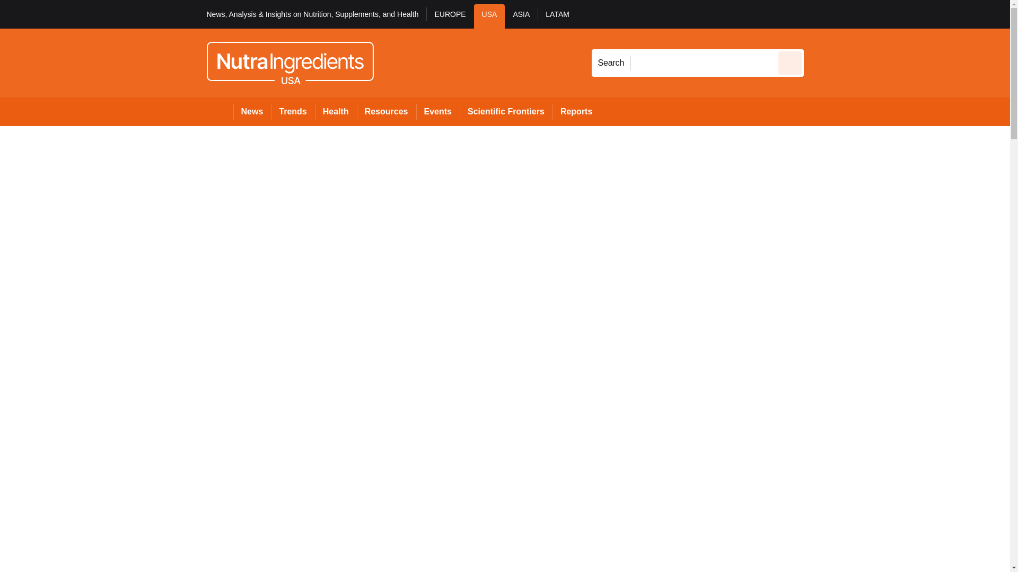 The image size is (1018, 572). I want to click on Register, so click(861, 14).